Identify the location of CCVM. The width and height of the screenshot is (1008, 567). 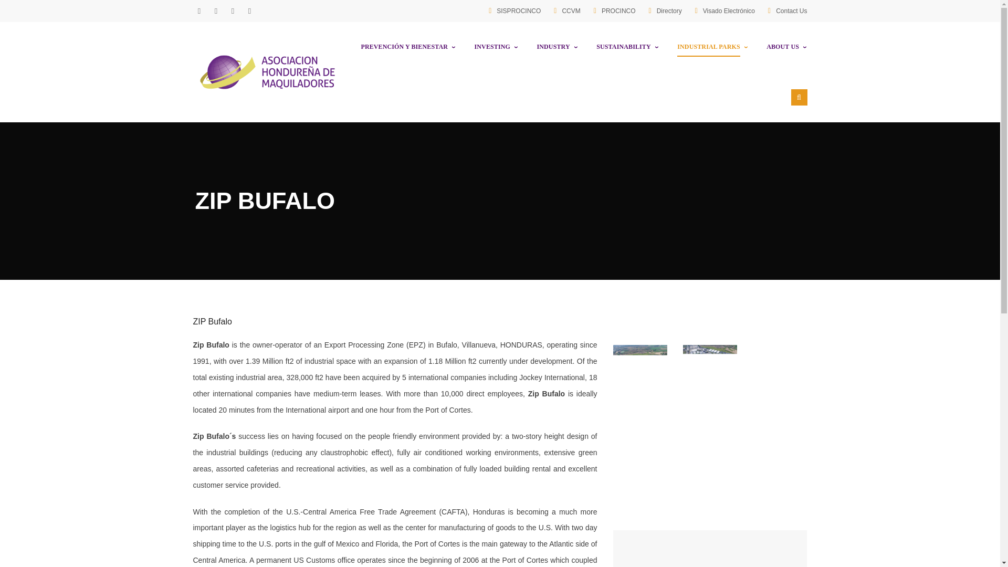
(571, 11).